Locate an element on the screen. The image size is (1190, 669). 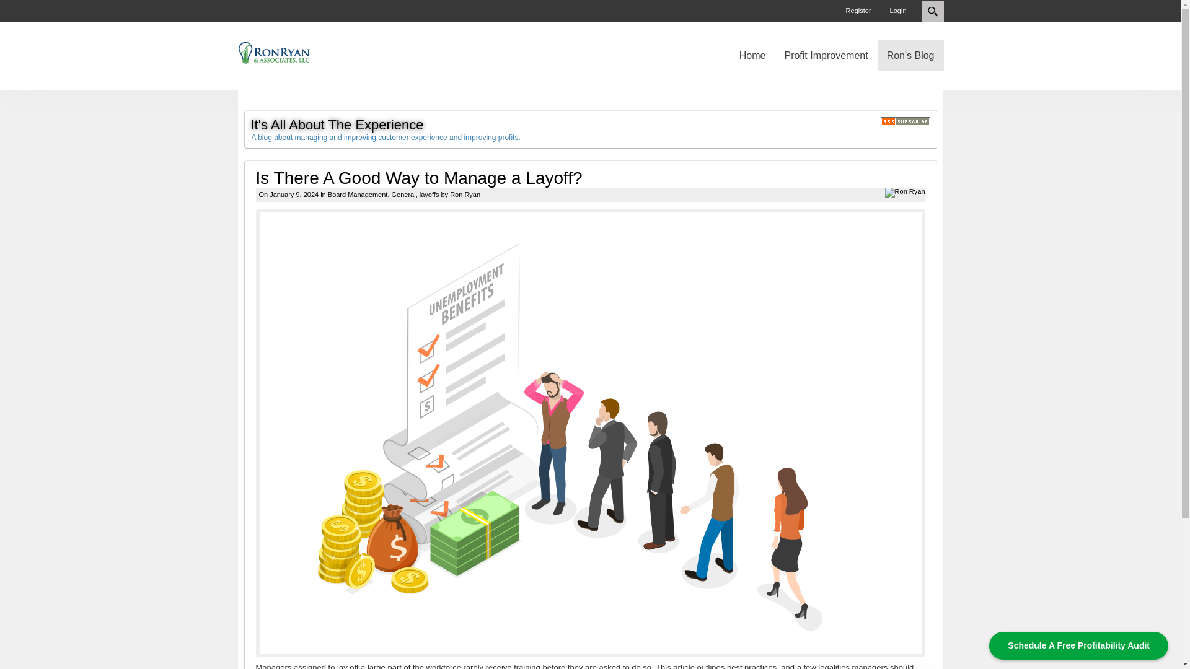
layoffs is located at coordinates (429, 194).